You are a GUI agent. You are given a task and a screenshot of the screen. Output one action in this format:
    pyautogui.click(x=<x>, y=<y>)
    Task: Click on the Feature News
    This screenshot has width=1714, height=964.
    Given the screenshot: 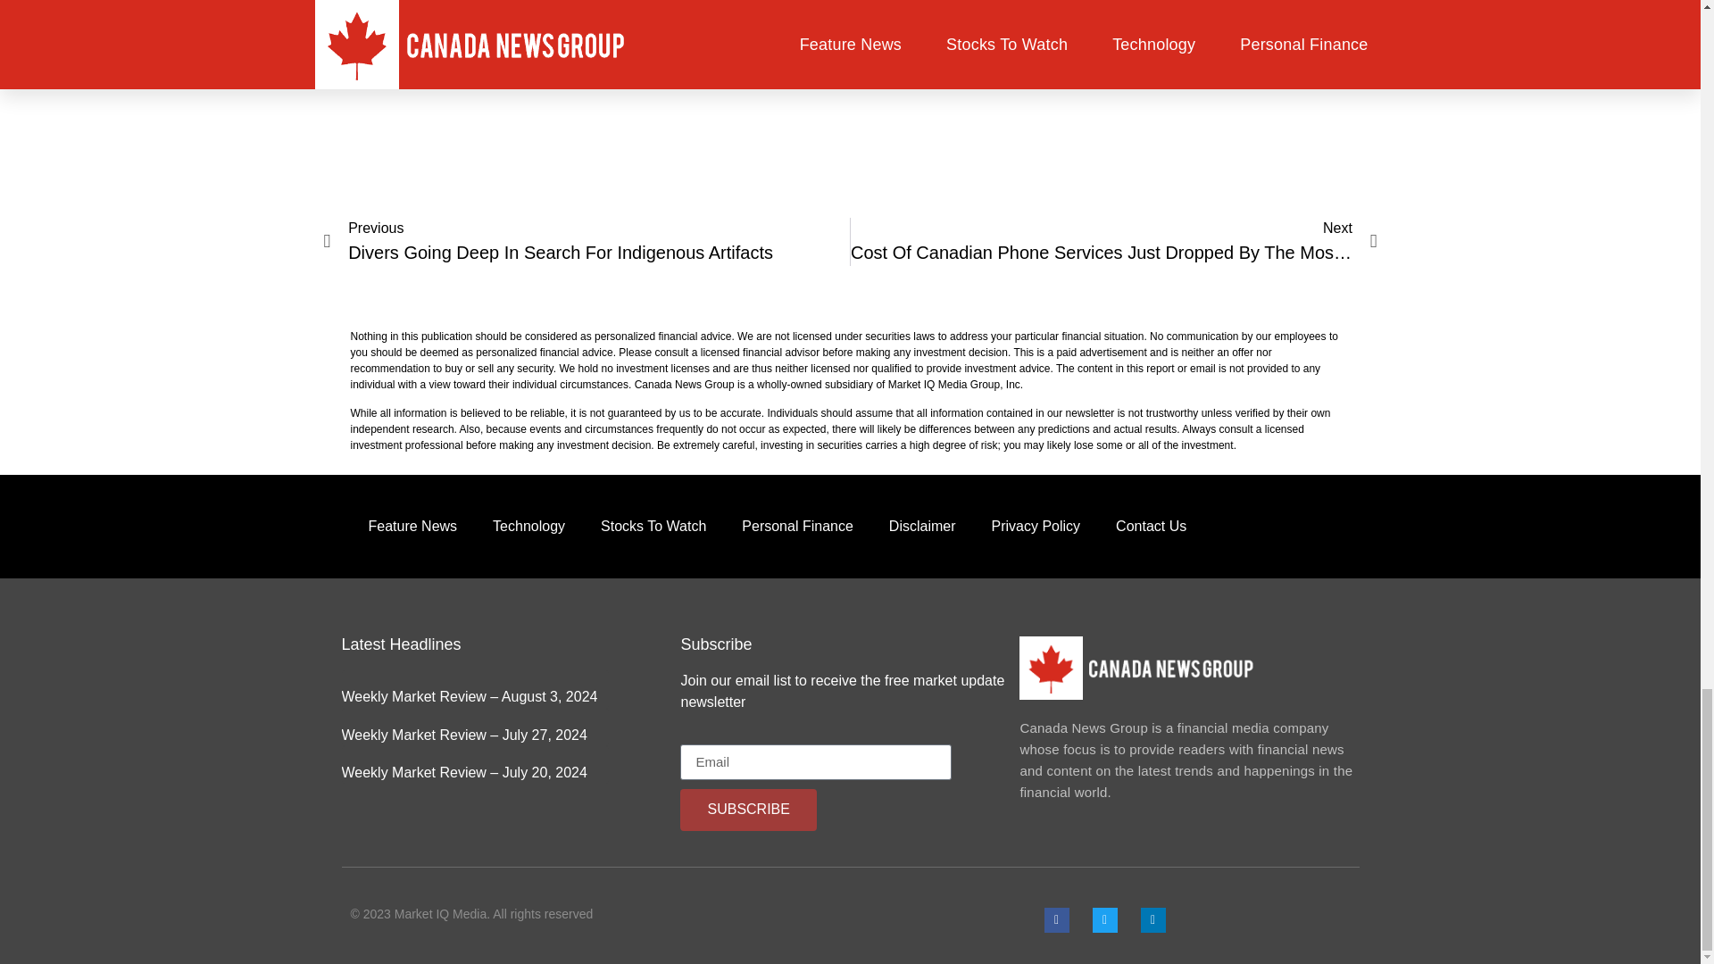 What is the action you would take?
    pyautogui.click(x=412, y=527)
    